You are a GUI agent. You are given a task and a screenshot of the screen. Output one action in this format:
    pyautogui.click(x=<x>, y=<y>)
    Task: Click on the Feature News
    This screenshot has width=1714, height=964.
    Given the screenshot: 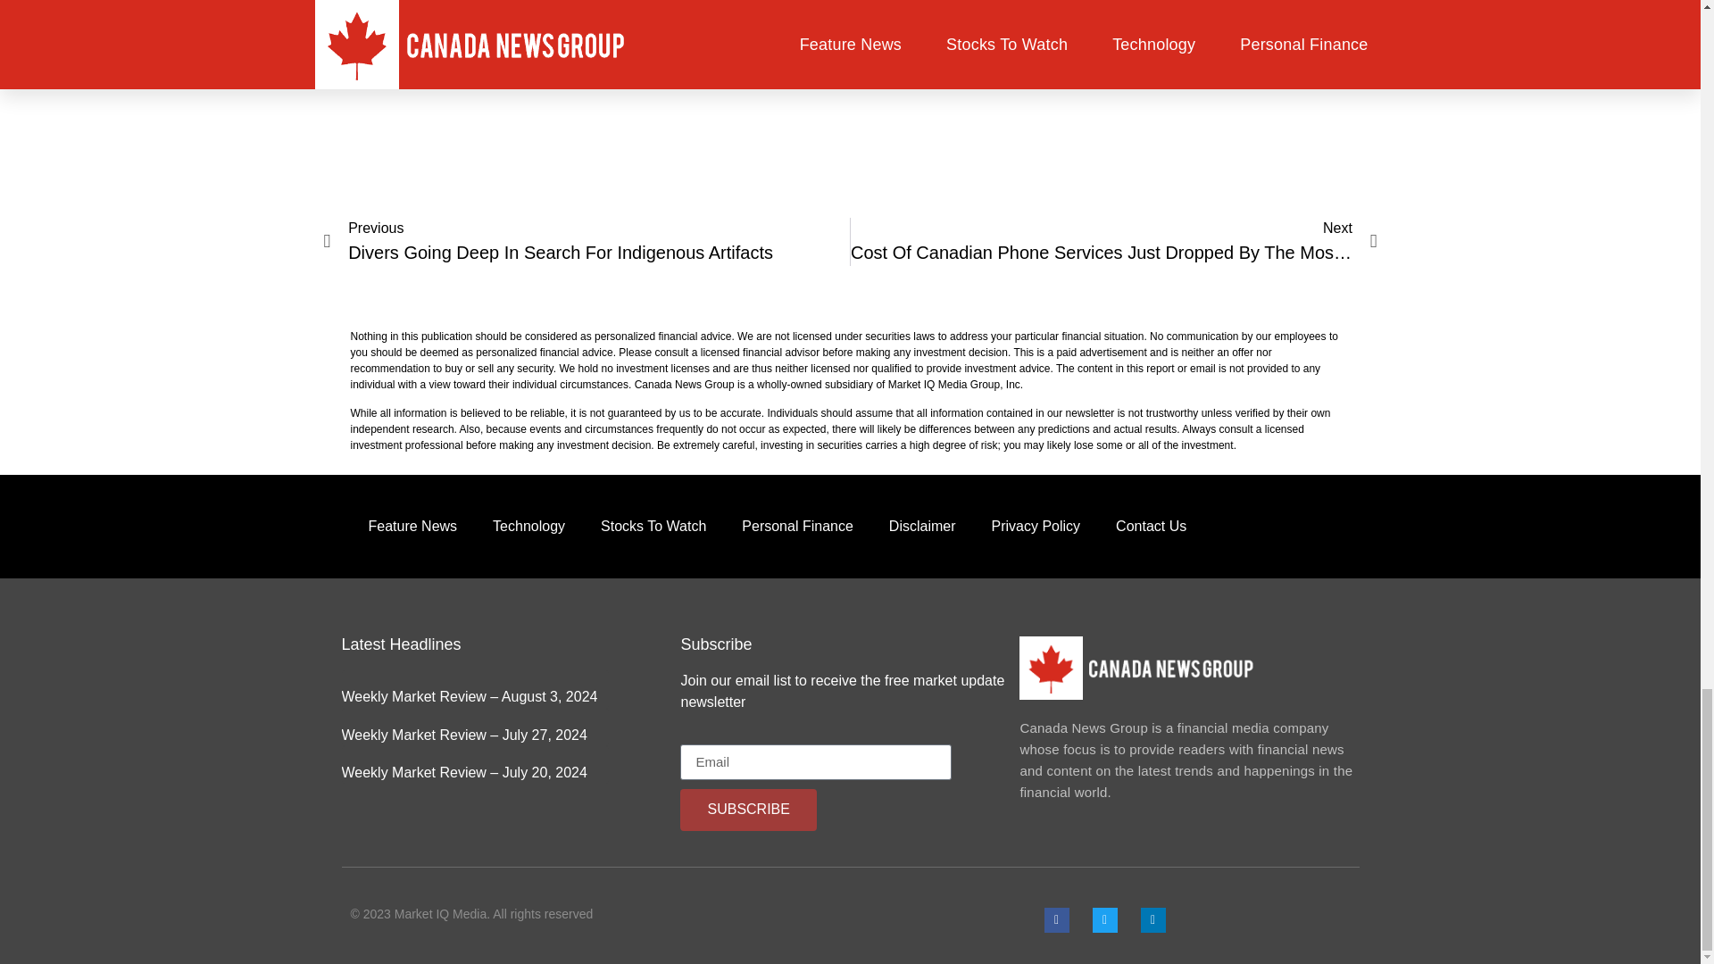 What is the action you would take?
    pyautogui.click(x=412, y=527)
    